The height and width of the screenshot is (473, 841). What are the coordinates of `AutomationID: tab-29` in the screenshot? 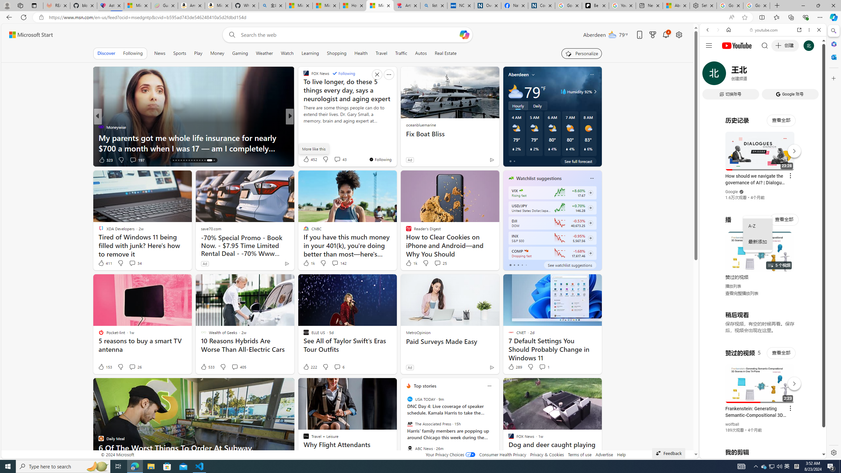 It's located at (209, 160).